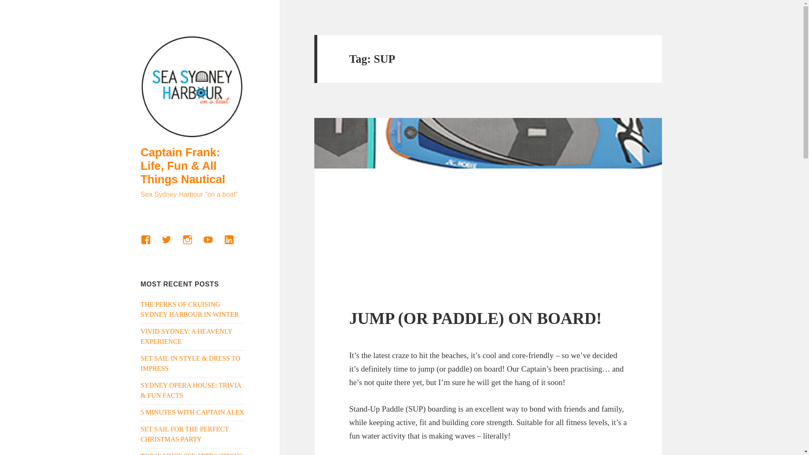 This screenshot has height=455, width=809. What do you see at coordinates (151, 244) in the screenshot?
I see `FACEBOOK` at bounding box center [151, 244].